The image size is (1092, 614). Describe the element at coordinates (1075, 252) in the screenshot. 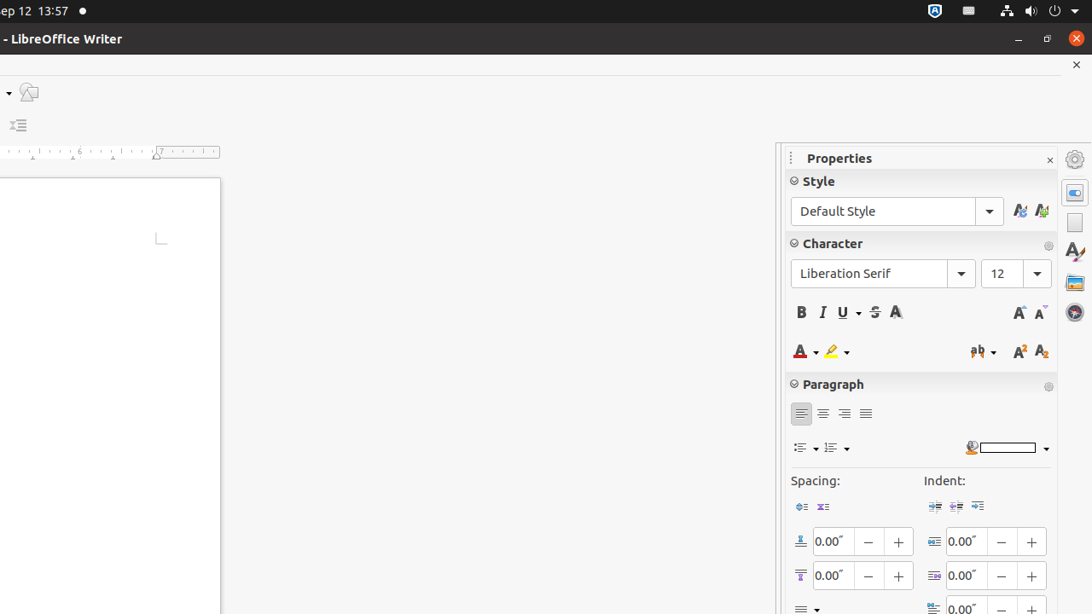

I see `Styles` at that location.